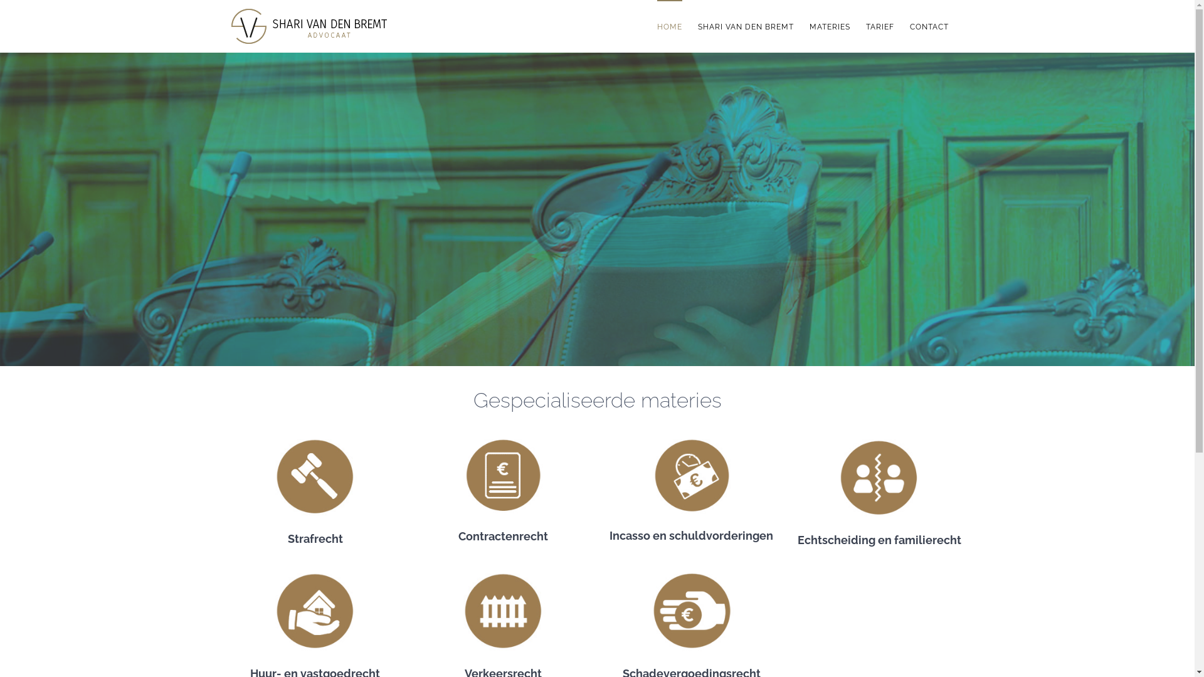 Image resolution: width=1204 pixels, height=677 pixels. I want to click on LEES MEER..., so click(118, 291).